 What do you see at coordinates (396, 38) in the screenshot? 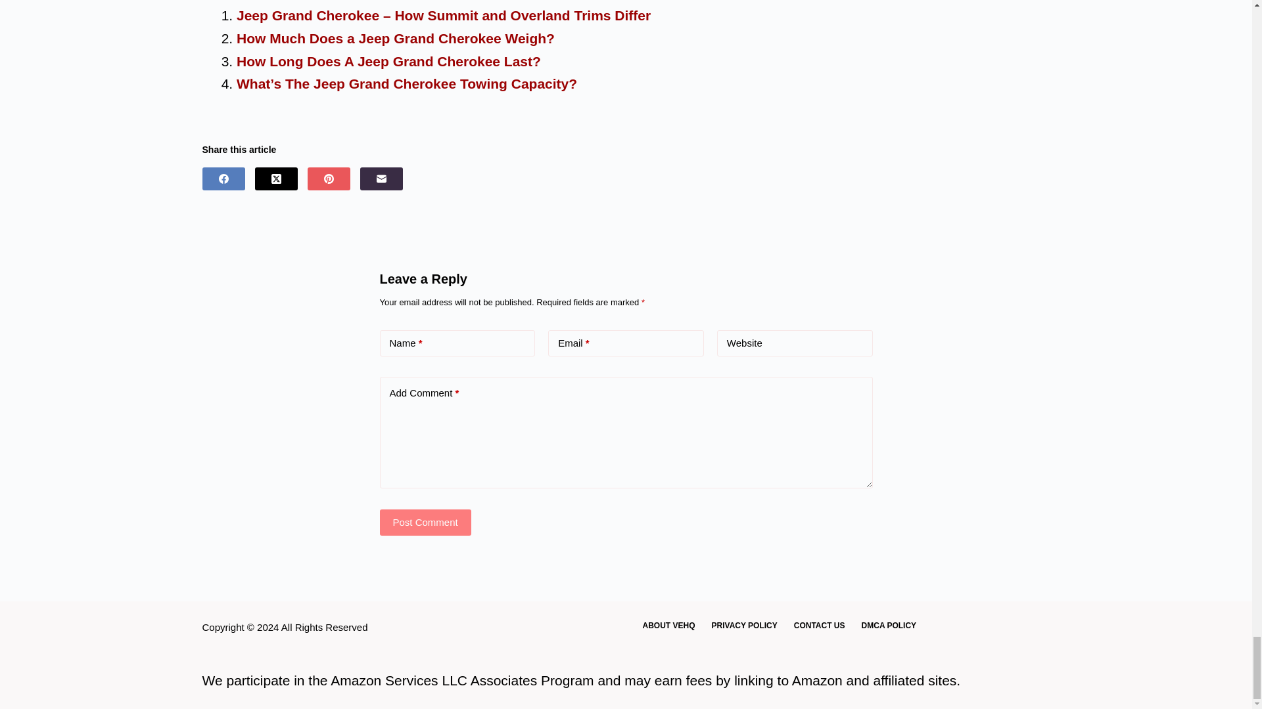
I see `How Much Does a Jeep Grand Cherokee Weigh?` at bounding box center [396, 38].